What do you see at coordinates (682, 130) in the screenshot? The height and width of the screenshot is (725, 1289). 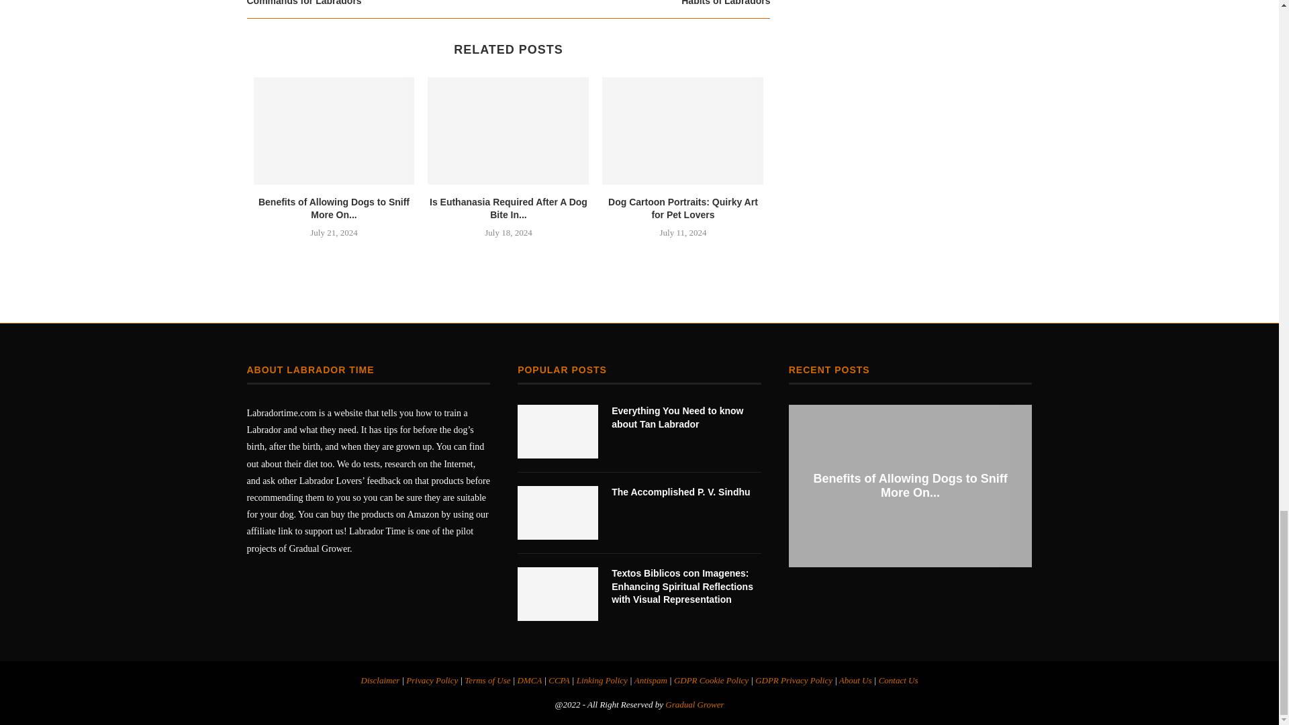 I see `Dog Cartoon Portraits: Quirky Art for Pet Lovers` at bounding box center [682, 130].